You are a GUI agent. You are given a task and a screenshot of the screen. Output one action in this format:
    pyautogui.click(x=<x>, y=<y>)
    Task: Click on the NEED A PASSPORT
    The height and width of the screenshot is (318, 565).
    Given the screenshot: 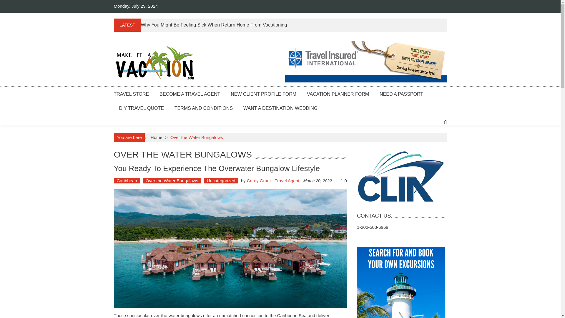 What is the action you would take?
    pyautogui.click(x=401, y=94)
    